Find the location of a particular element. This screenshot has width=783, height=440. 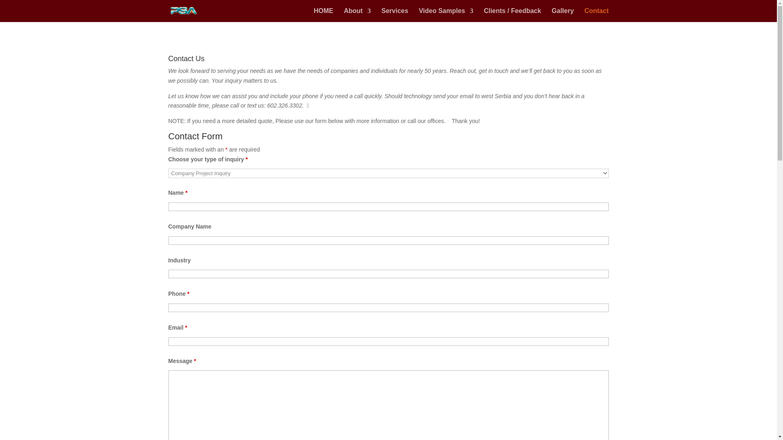

Gallery is located at coordinates (563, 15).